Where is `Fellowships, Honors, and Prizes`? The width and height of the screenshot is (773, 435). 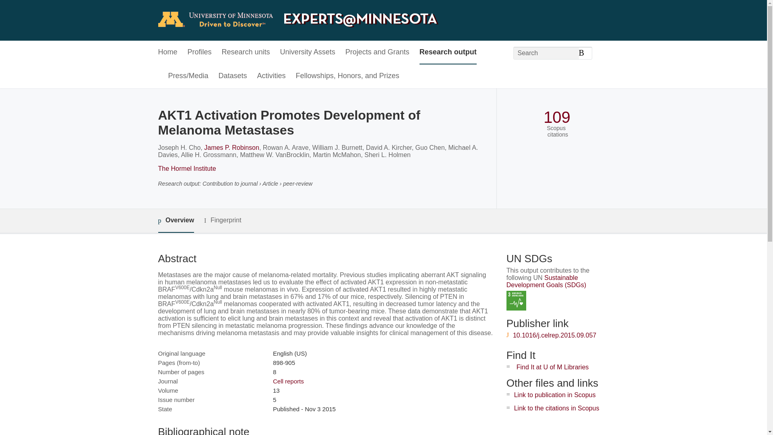 Fellowships, Honors, and Prizes is located at coordinates (348, 76).